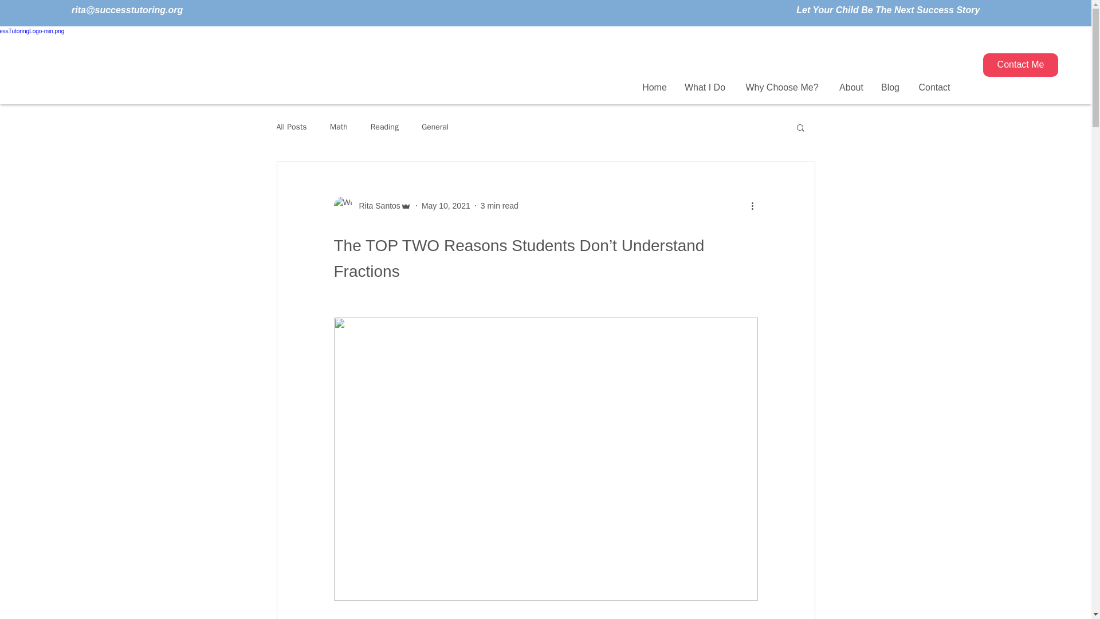 This screenshot has width=1100, height=619. I want to click on Math, so click(339, 127).